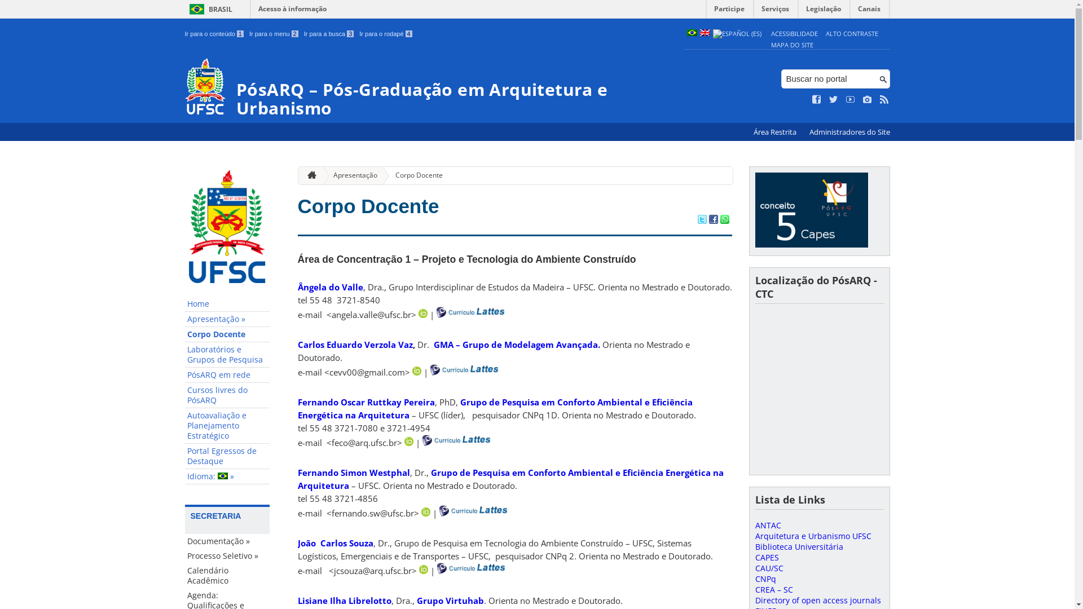 The height and width of the screenshot is (609, 1083). Describe the element at coordinates (329, 34) in the screenshot. I see `Ir para a busca 3` at that location.